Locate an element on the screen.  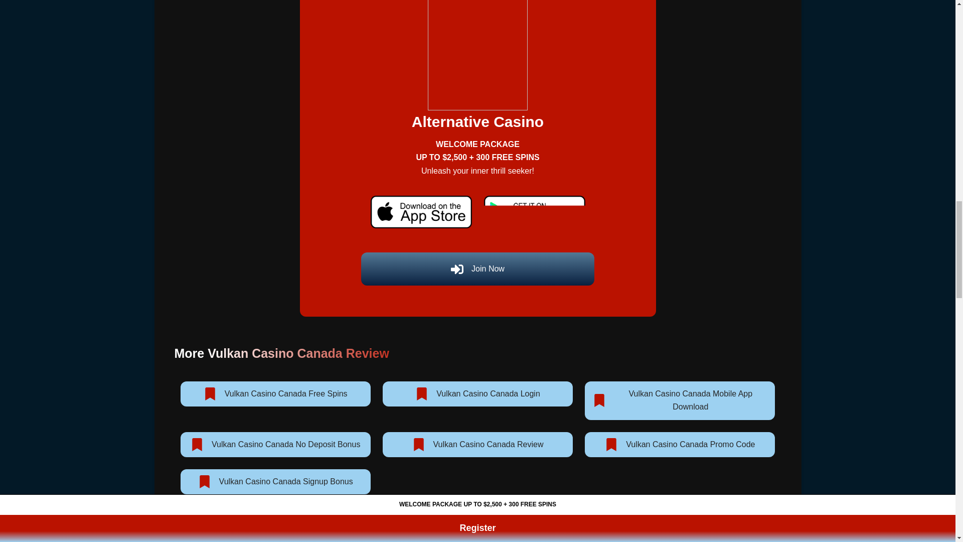
Vulkan Casino Canada Signup Bonus is located at coordinates (276, 482).